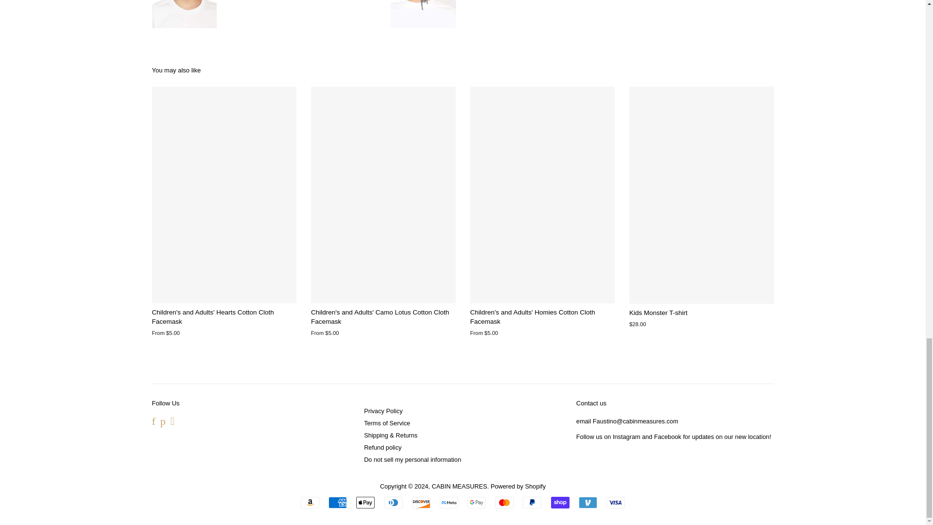 Image resolution: width=933 pixels, height=525 pixels. What do you see at coordinates (337, 503) in the screenshot?
I see `American Express` at bounding box center [337, 503].